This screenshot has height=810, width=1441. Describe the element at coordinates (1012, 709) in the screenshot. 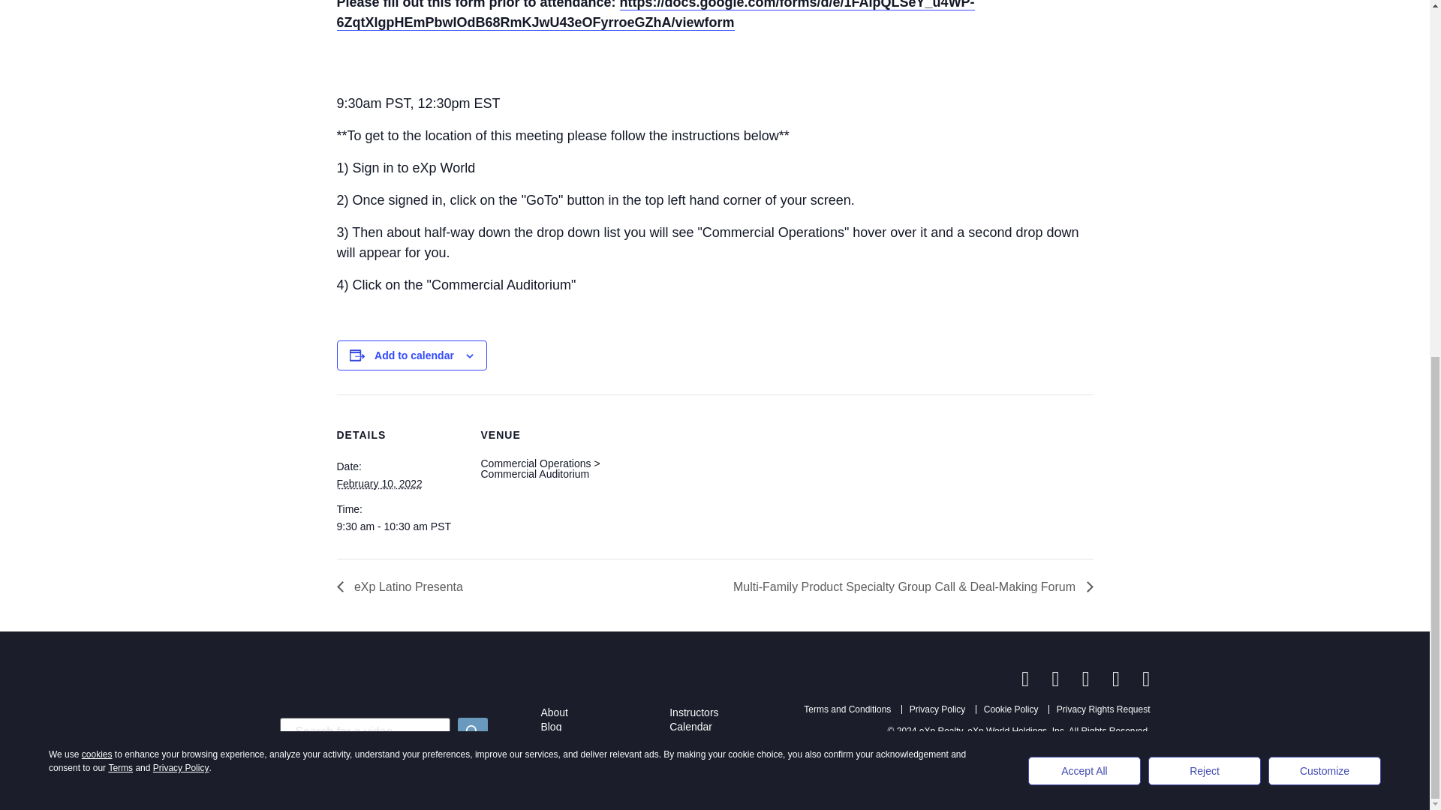

I see `Cookie Policy` at that location.